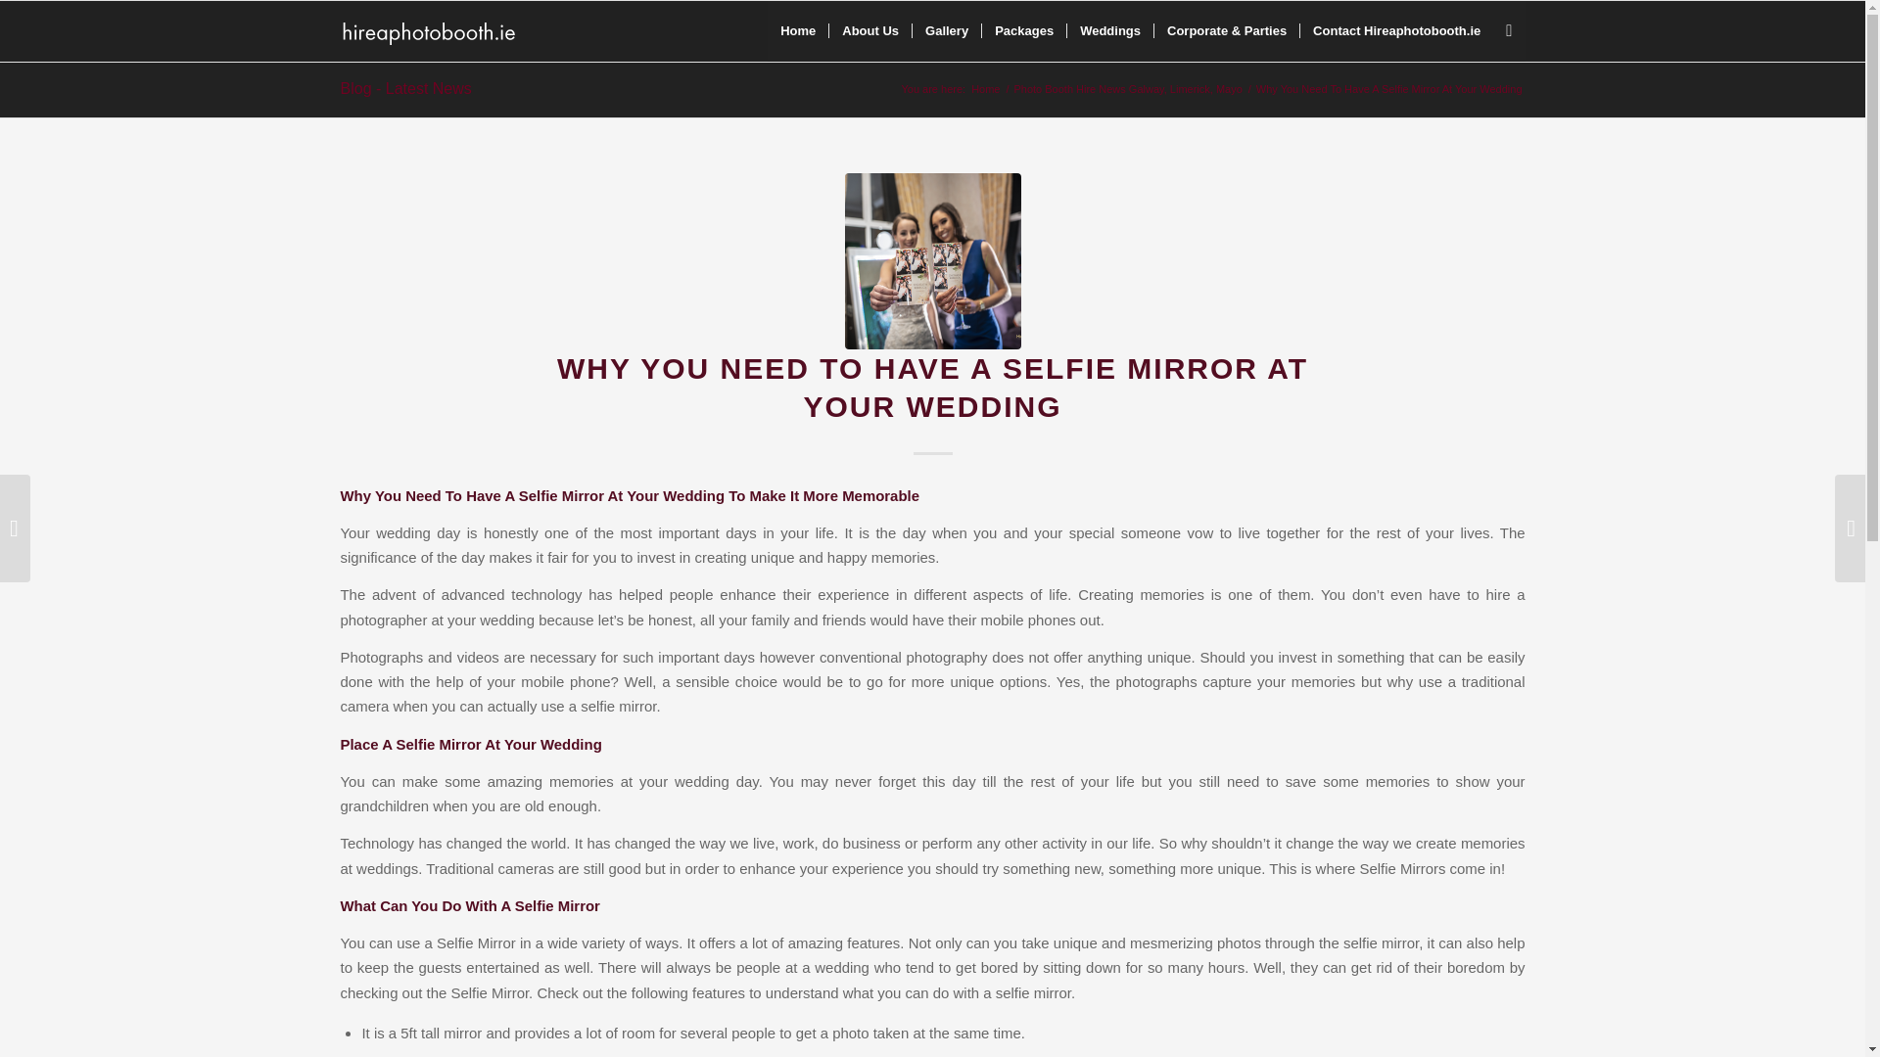 This screenshot has height=1057, width=1880. Describe the element at coordinates (1128, 90) in the screenshot. I see `Photo Booth Hire News Galway, Limerick, Mayo` at that location.